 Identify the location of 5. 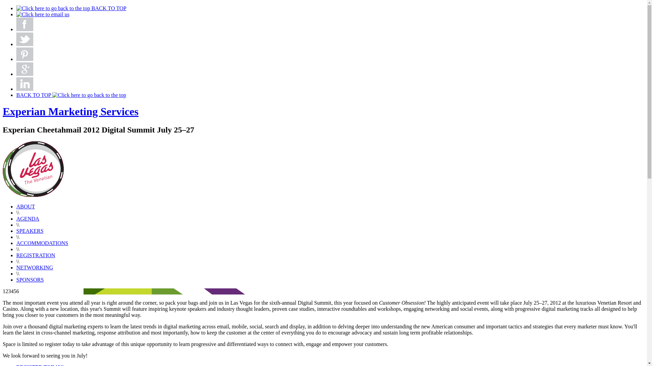
(15, 291).